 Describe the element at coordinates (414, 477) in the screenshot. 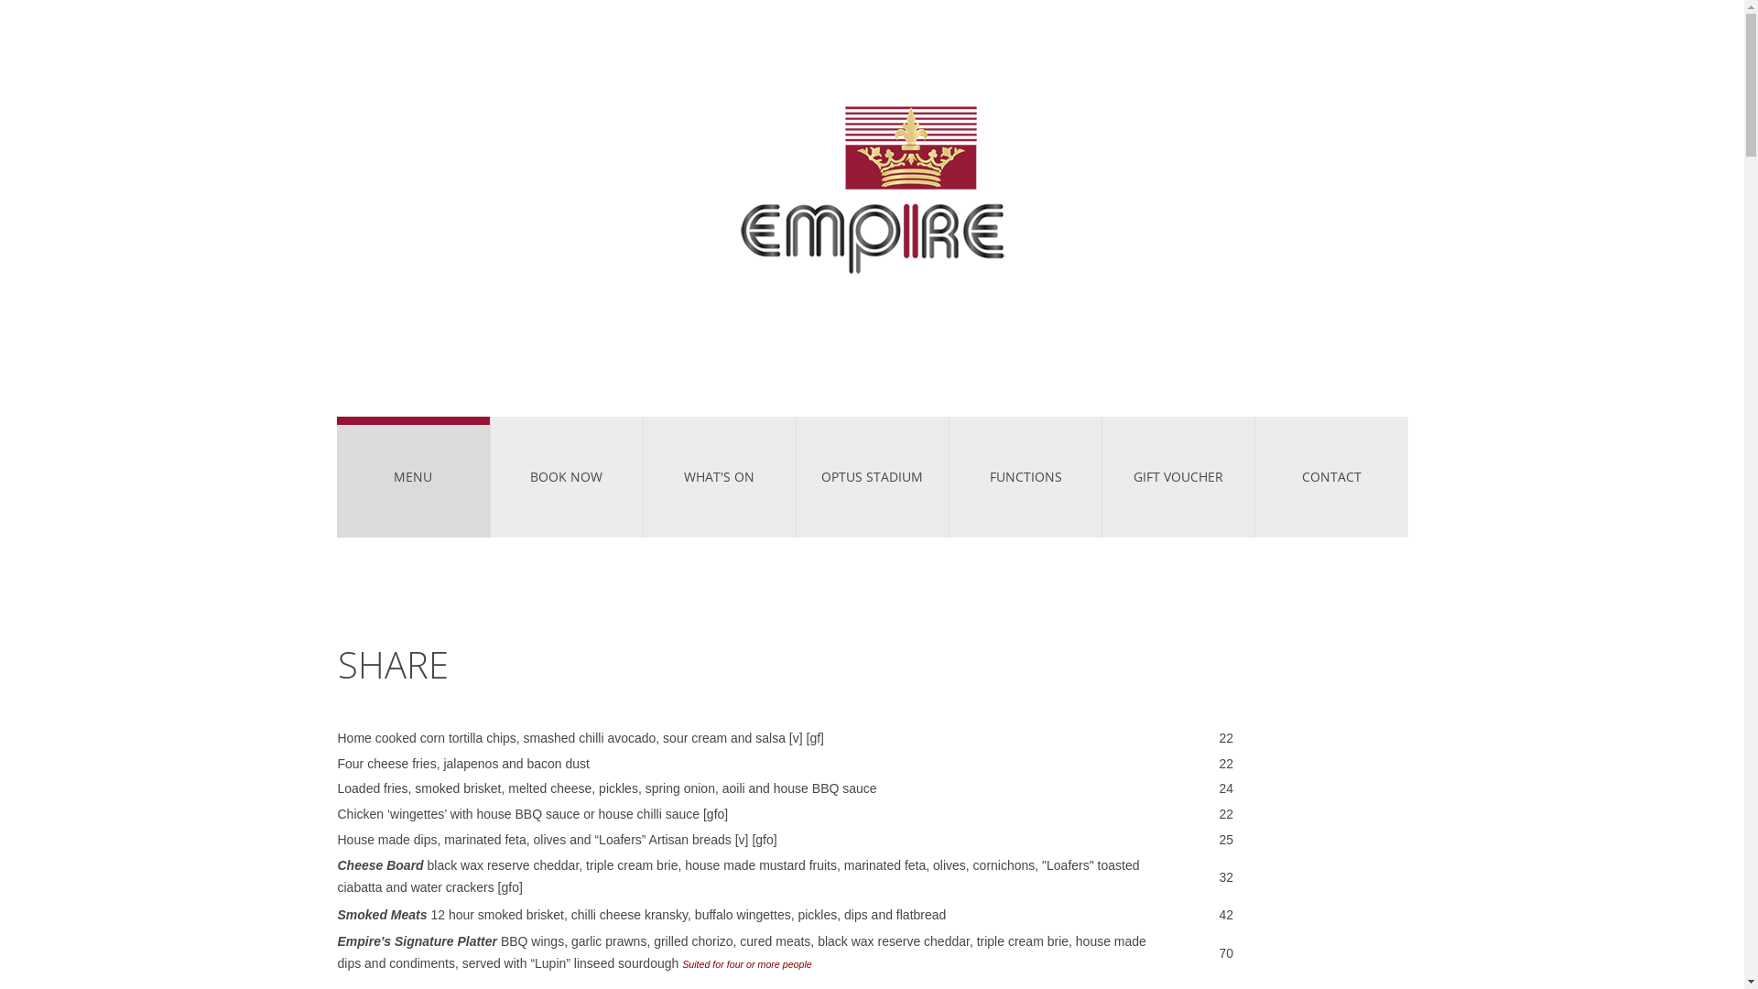

I see `MENU` at that location.